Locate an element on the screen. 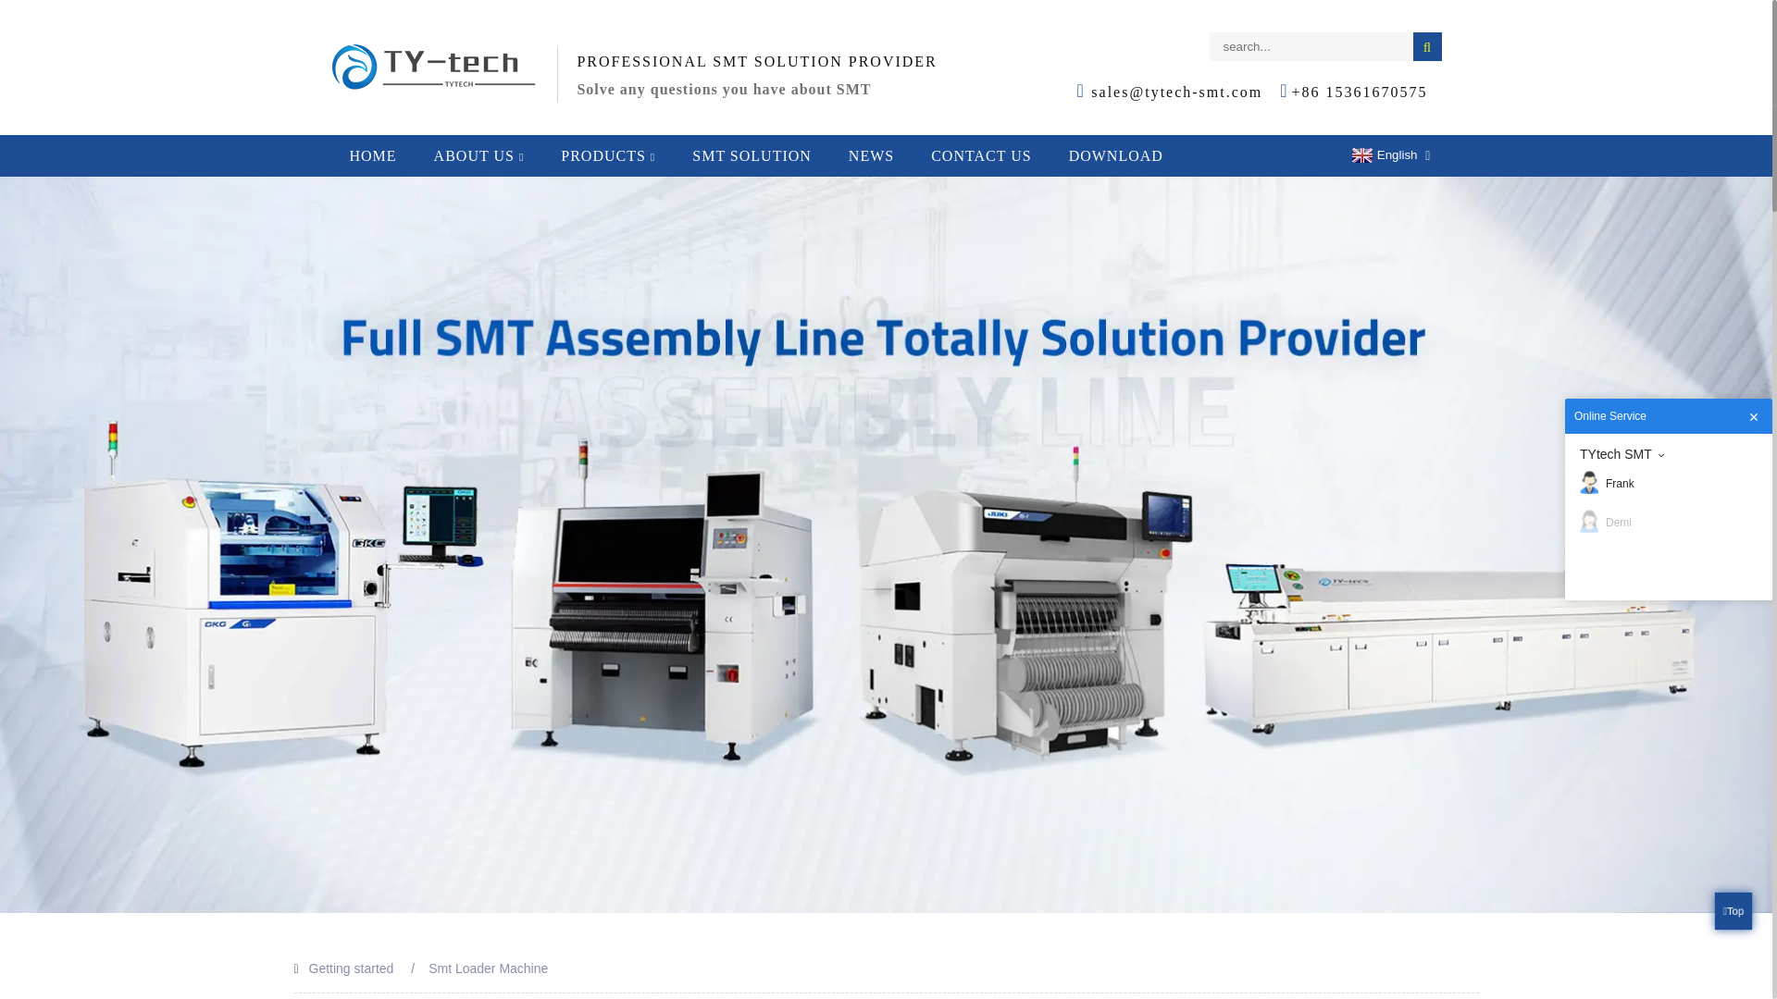 The image size is (1777, 999). Getting started is located at coordinates (352, 968).